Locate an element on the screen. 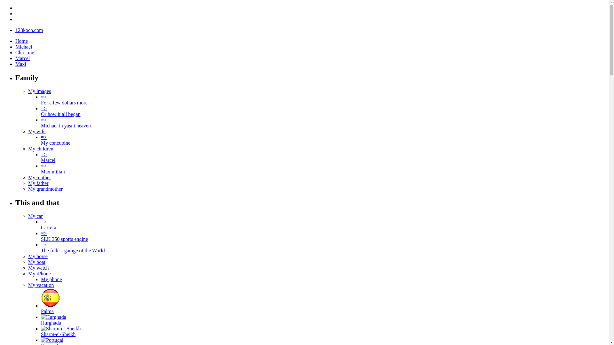 The height and width of the screenshot is (345, 614). My horse is located at coordinates (38, 256).